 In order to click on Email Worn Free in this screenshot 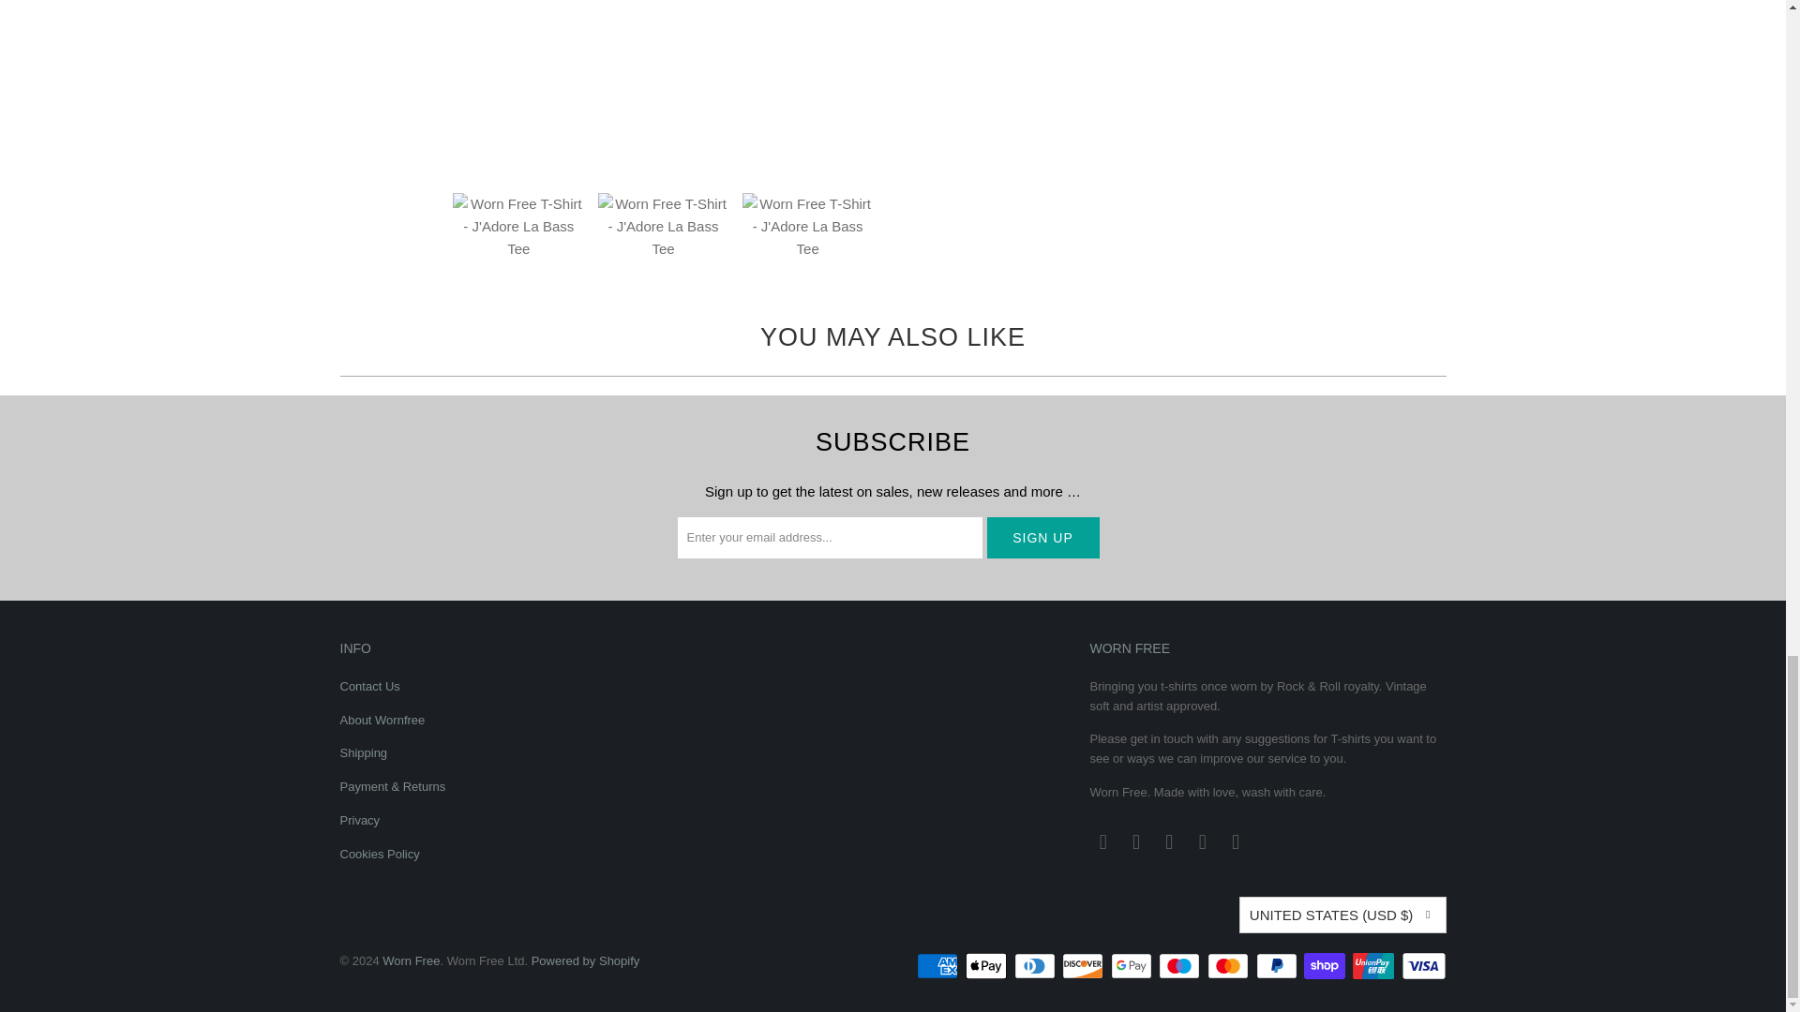, I will do `click(1102, 841)`.